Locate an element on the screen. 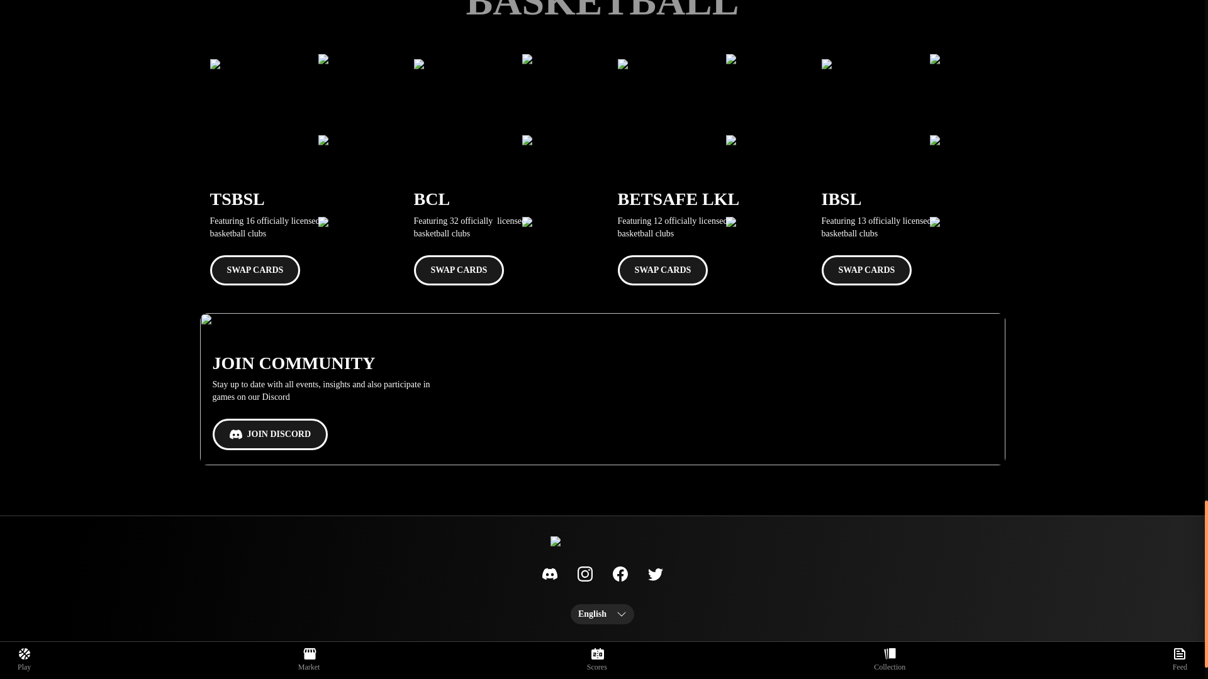 The image size is (1208, 679). SWAP CARDS is located at coordinates (255, 270).